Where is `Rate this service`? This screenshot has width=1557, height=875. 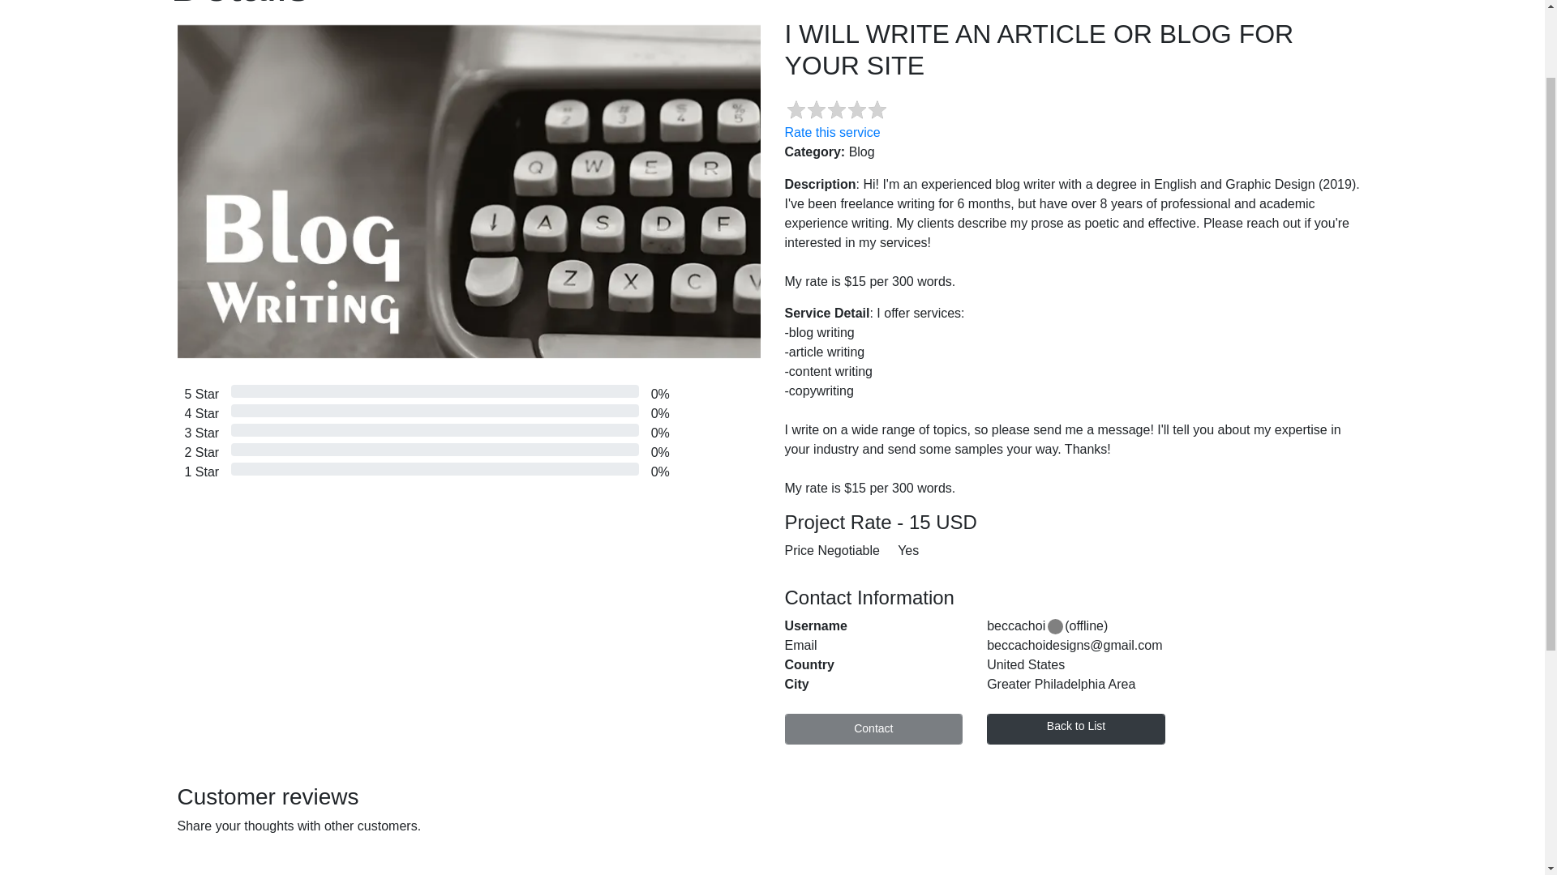 Rate this service is located at coordinates (832, 132).